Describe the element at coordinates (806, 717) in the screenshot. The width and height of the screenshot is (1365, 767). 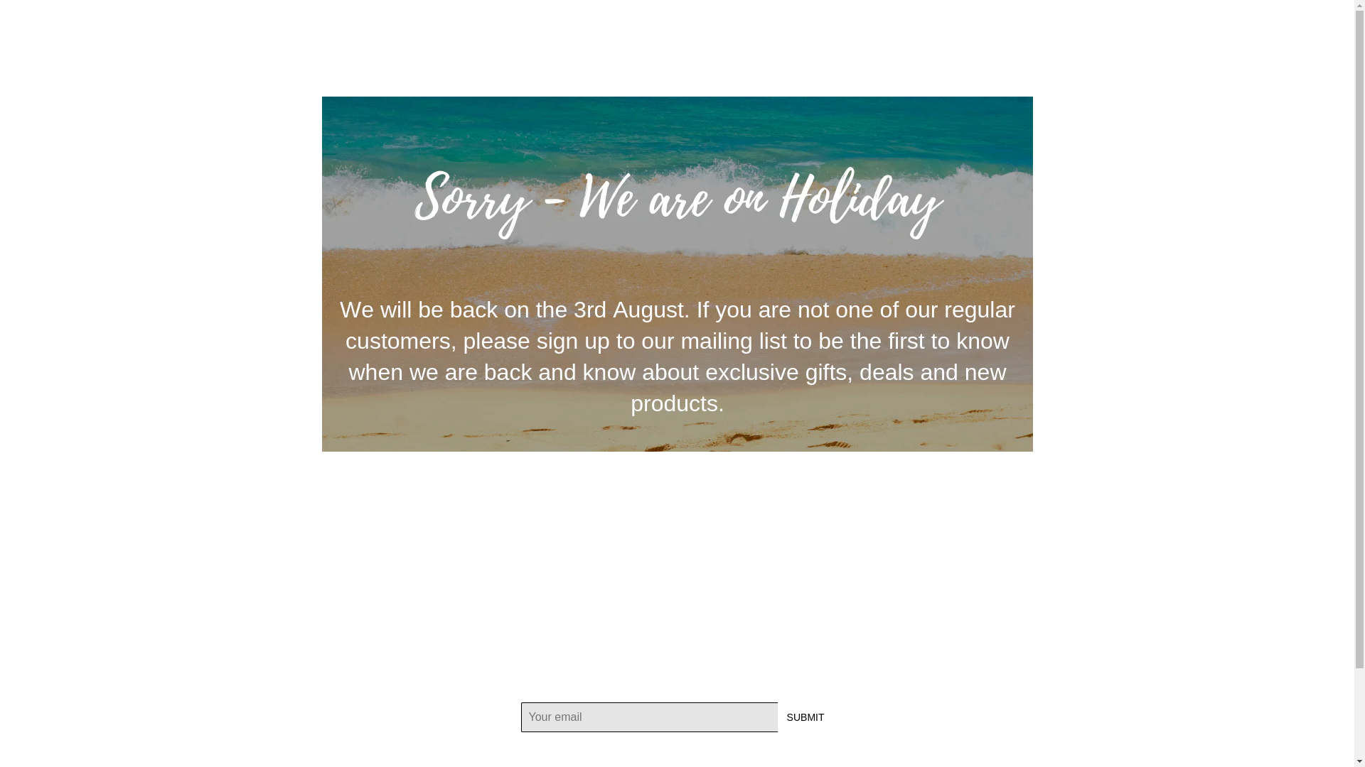
I see `Submit` at that location.